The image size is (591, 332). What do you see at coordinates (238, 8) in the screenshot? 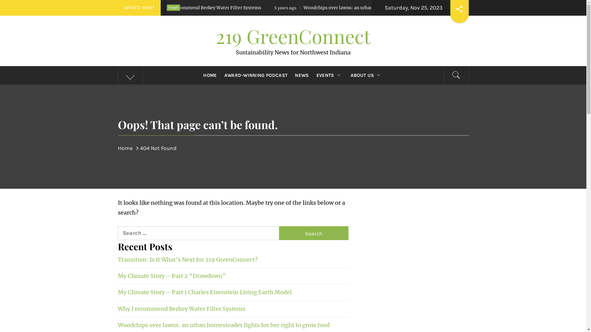
I see `4 years ago Why I recommend Berkey Water Filter Systems` at bounding box center [238, 8].